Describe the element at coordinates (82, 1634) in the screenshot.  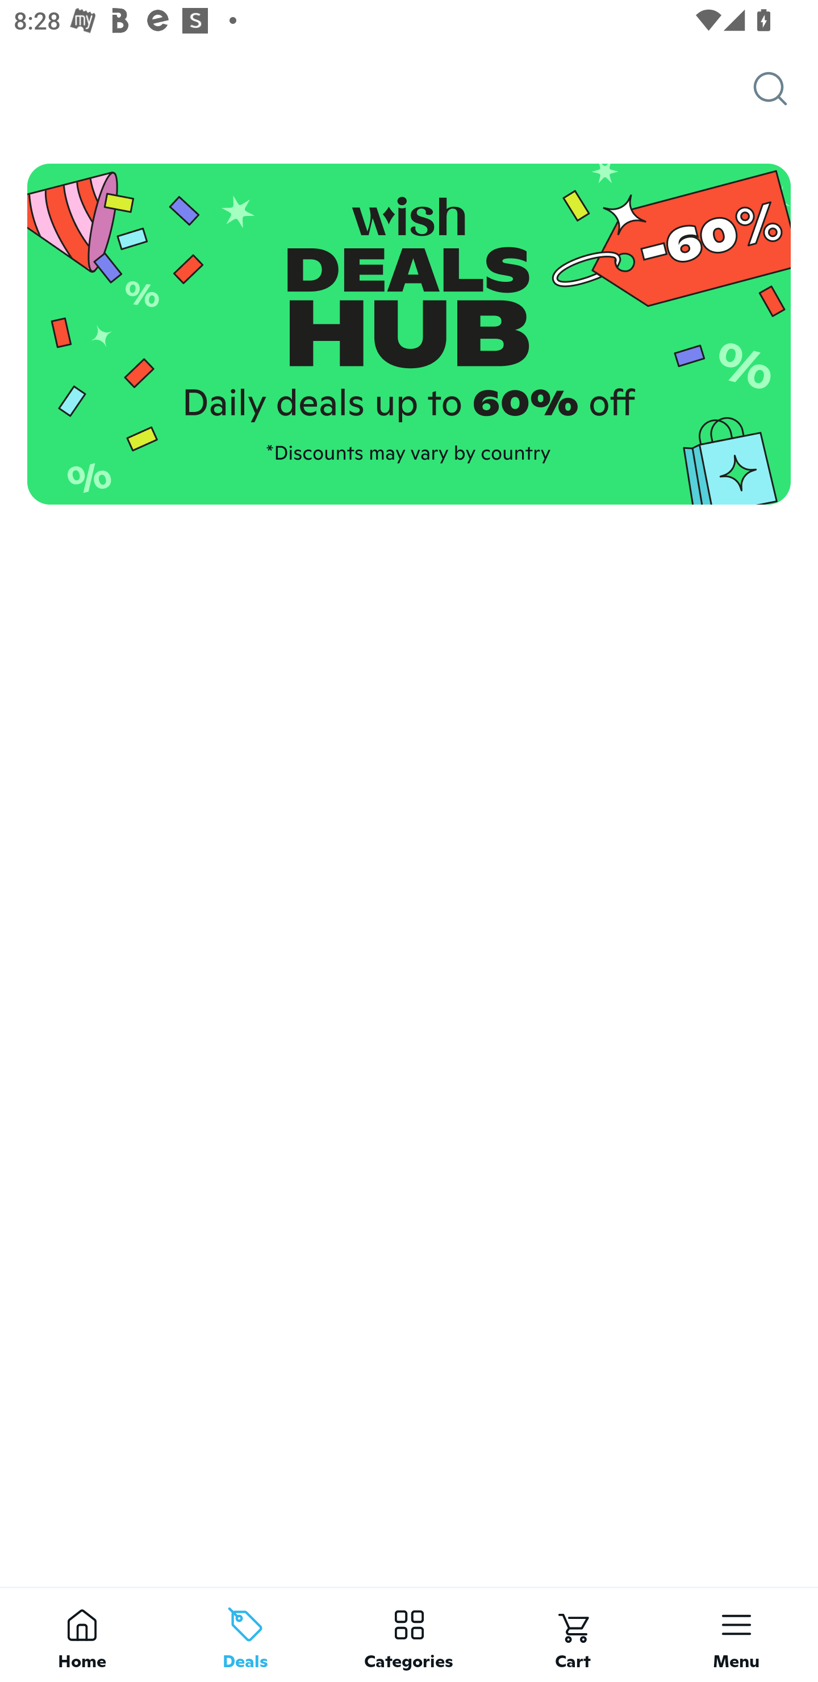
I see `Home` at that location.